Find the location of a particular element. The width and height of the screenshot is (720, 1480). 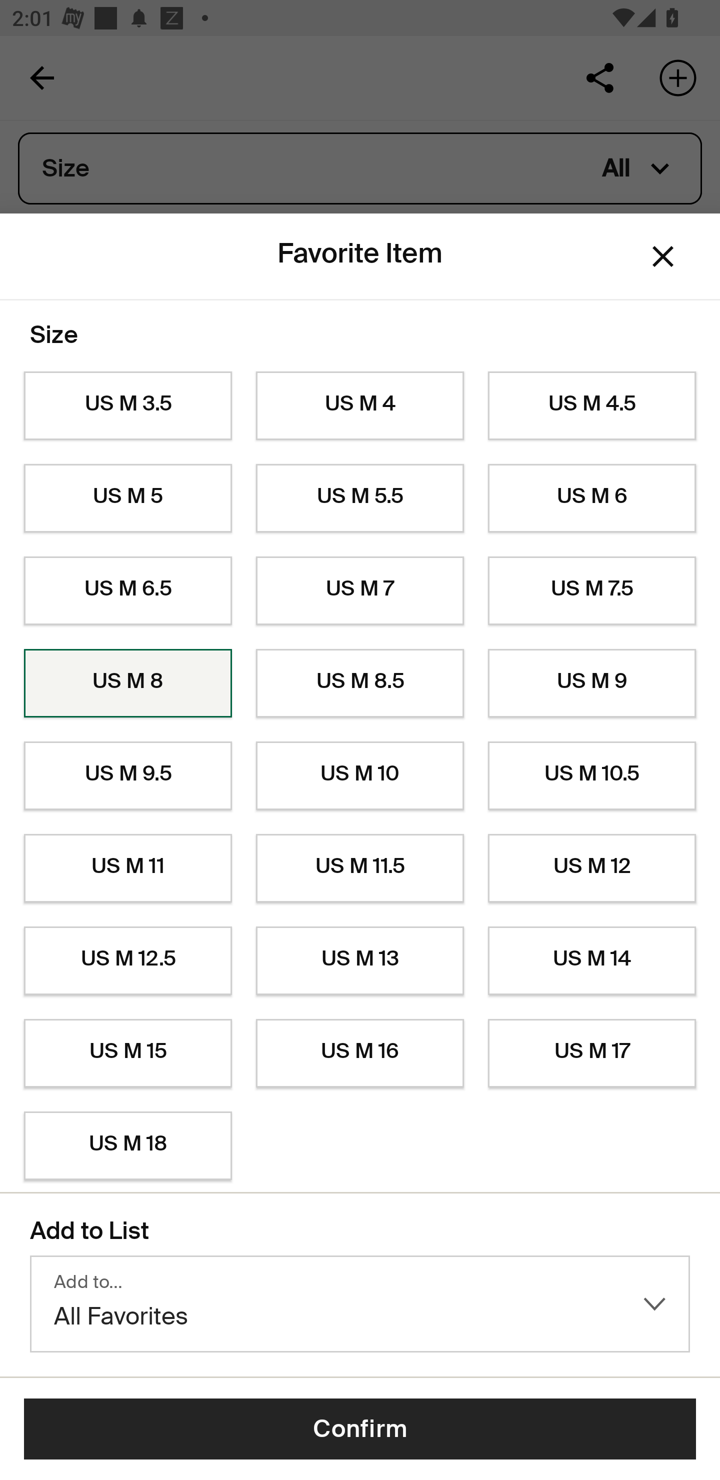

US M 14 is located at coordinates (592, 961).